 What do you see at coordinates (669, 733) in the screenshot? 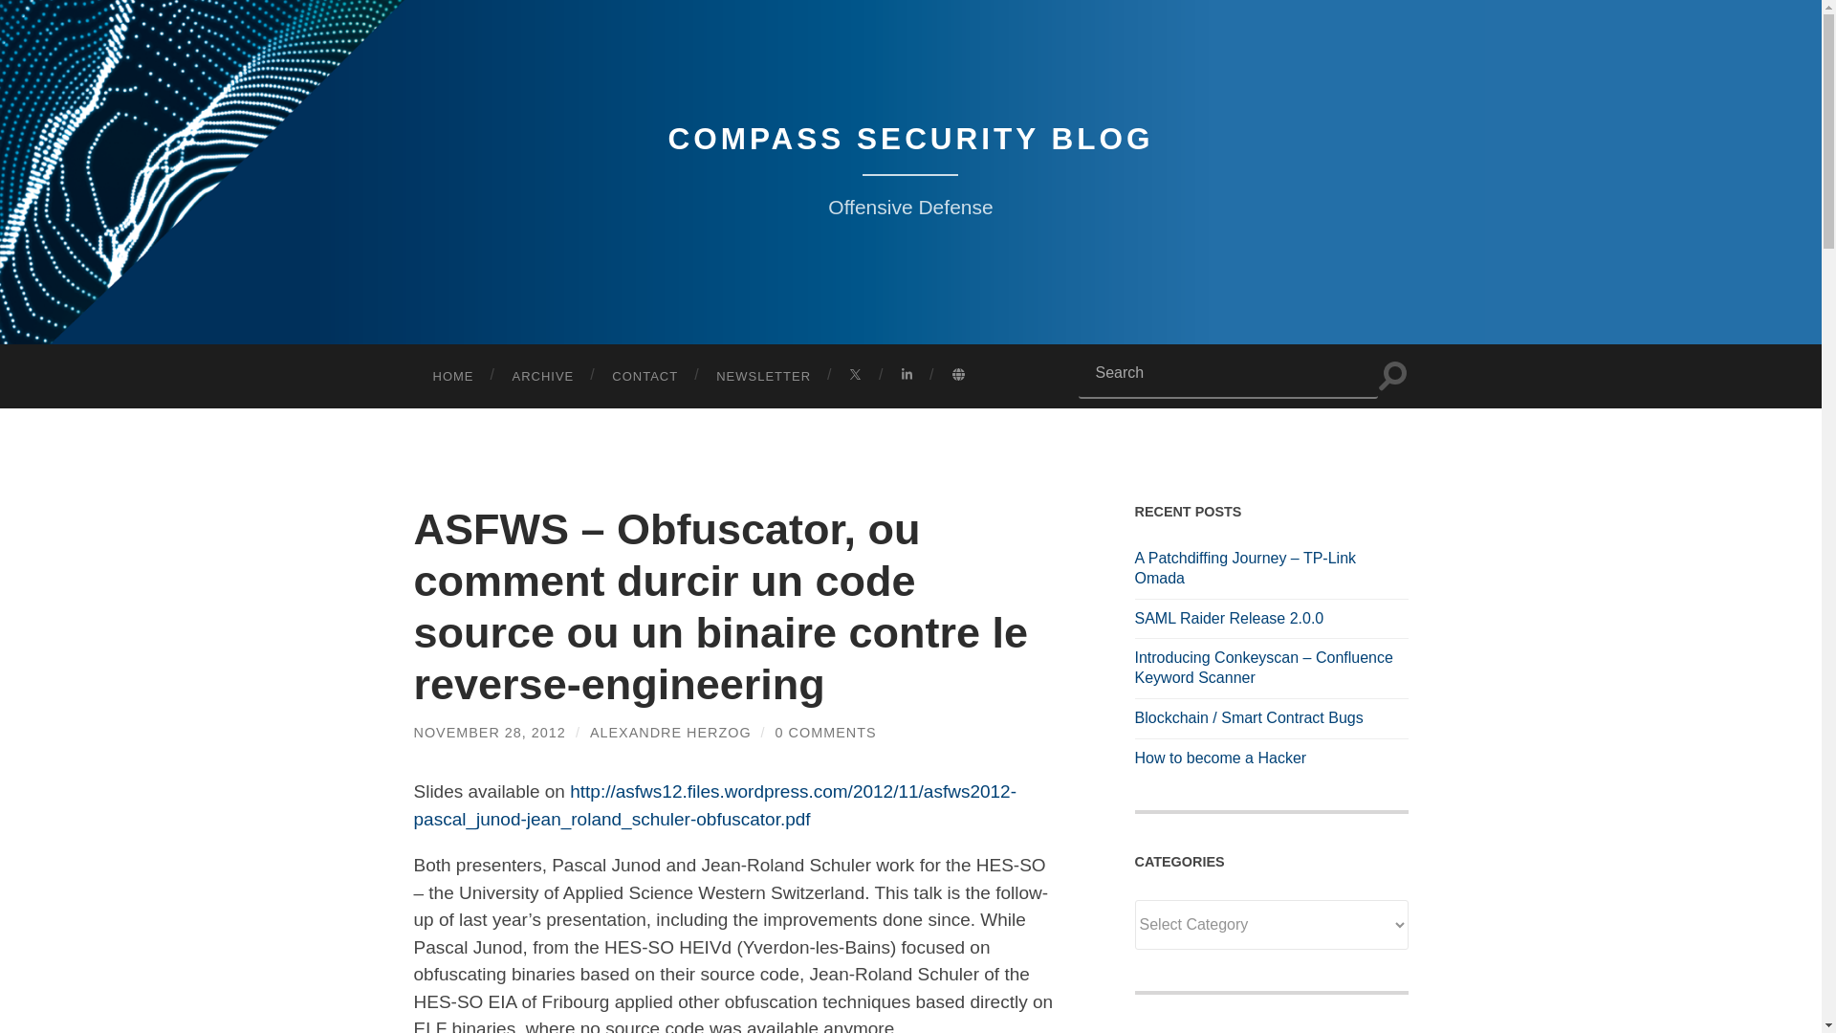
I see `Posts by Alexandre Herzog` at bounding box center [669, 733].